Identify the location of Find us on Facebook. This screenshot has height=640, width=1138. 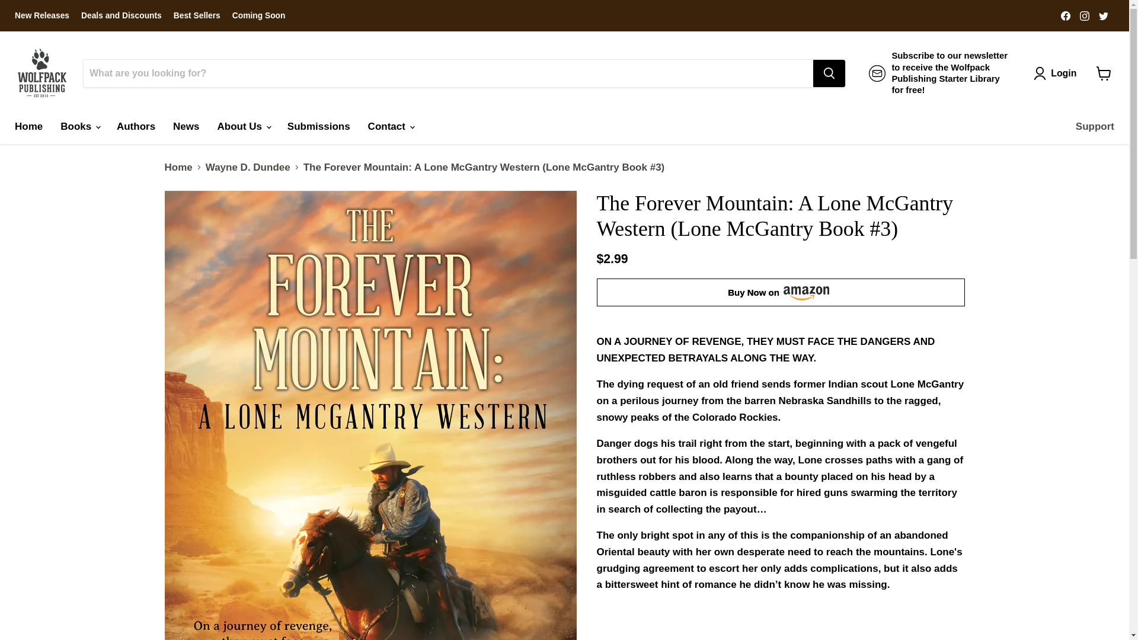
(1066, 15).